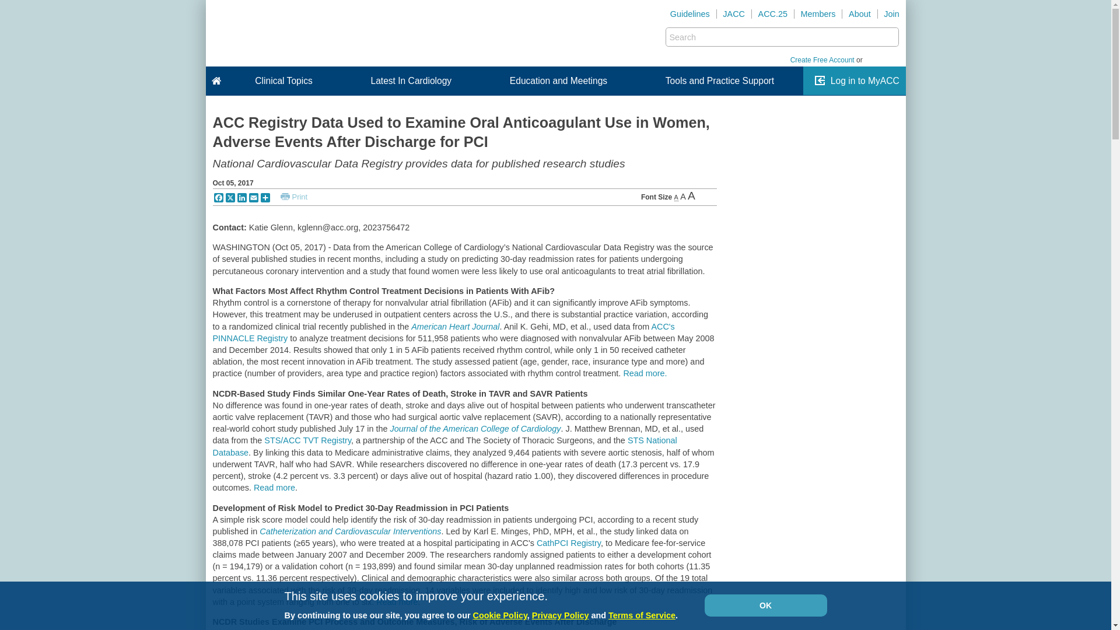  What do you see at coordinates (690, 14) in the screenshot?
I see `Guidelines` at bounding box center [690, 14].